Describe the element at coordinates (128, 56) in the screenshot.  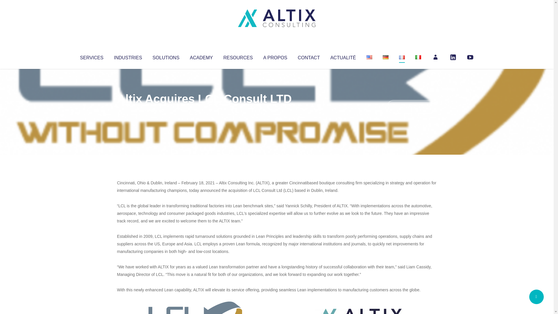
I see `INDUSTRIES` at that location.